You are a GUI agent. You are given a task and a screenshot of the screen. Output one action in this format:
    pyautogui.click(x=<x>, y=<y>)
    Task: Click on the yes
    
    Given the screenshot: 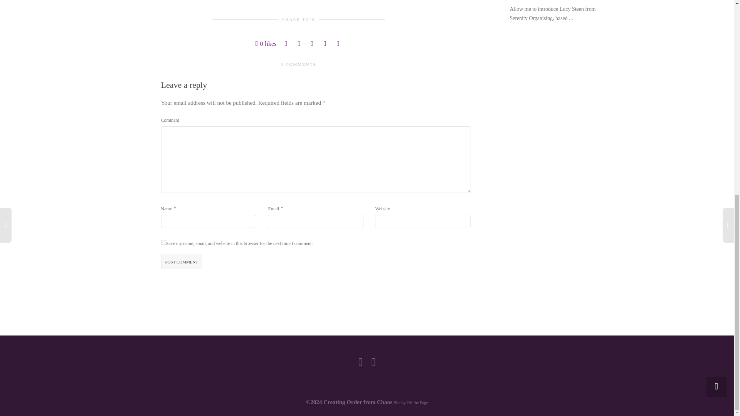 What is the action you would take?
    pyautogui.click(x=163, y=243)
    